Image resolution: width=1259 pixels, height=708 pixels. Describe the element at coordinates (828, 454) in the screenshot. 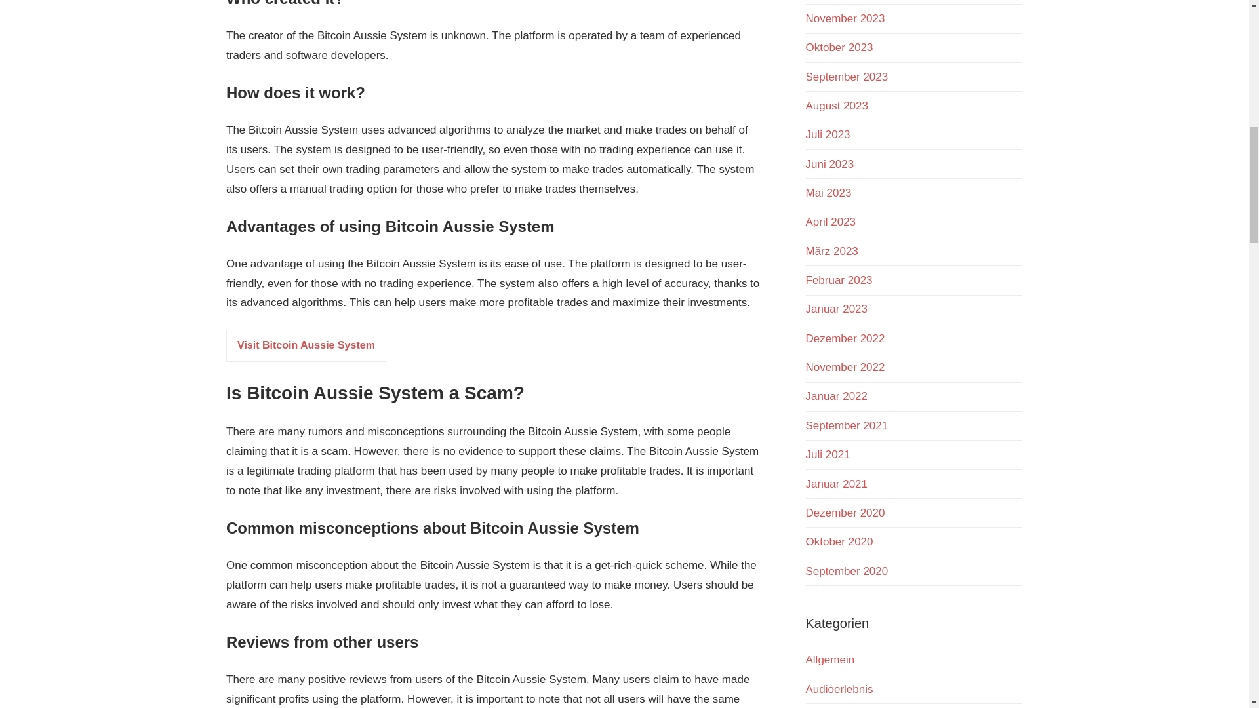

I see `Juli 2021` at that location.